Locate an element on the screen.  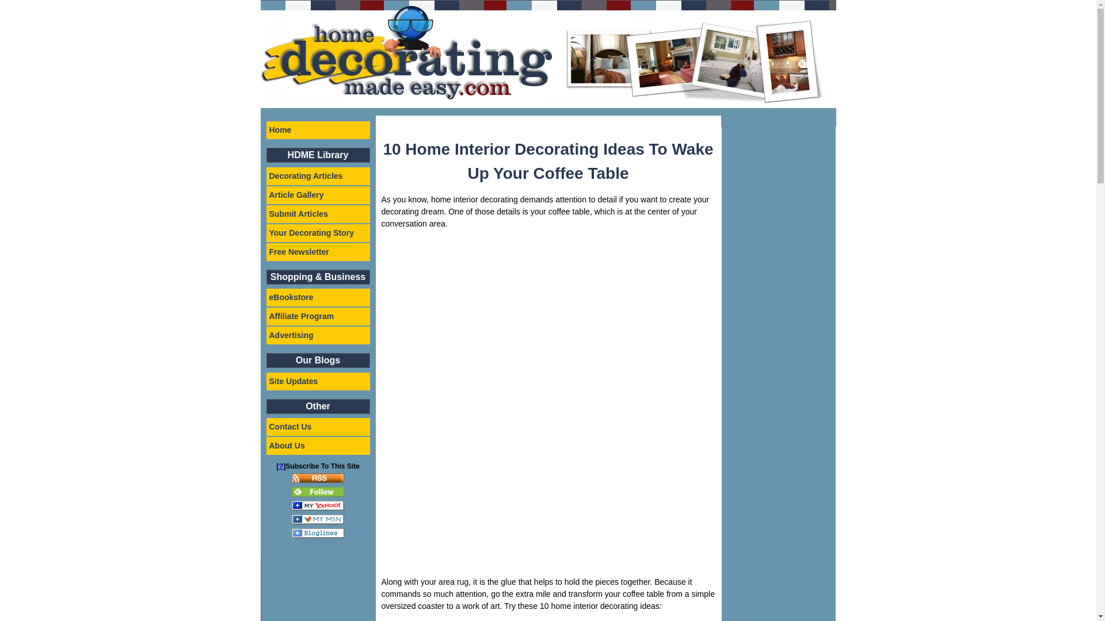
eBookstore is located at coordinates (318, 298).